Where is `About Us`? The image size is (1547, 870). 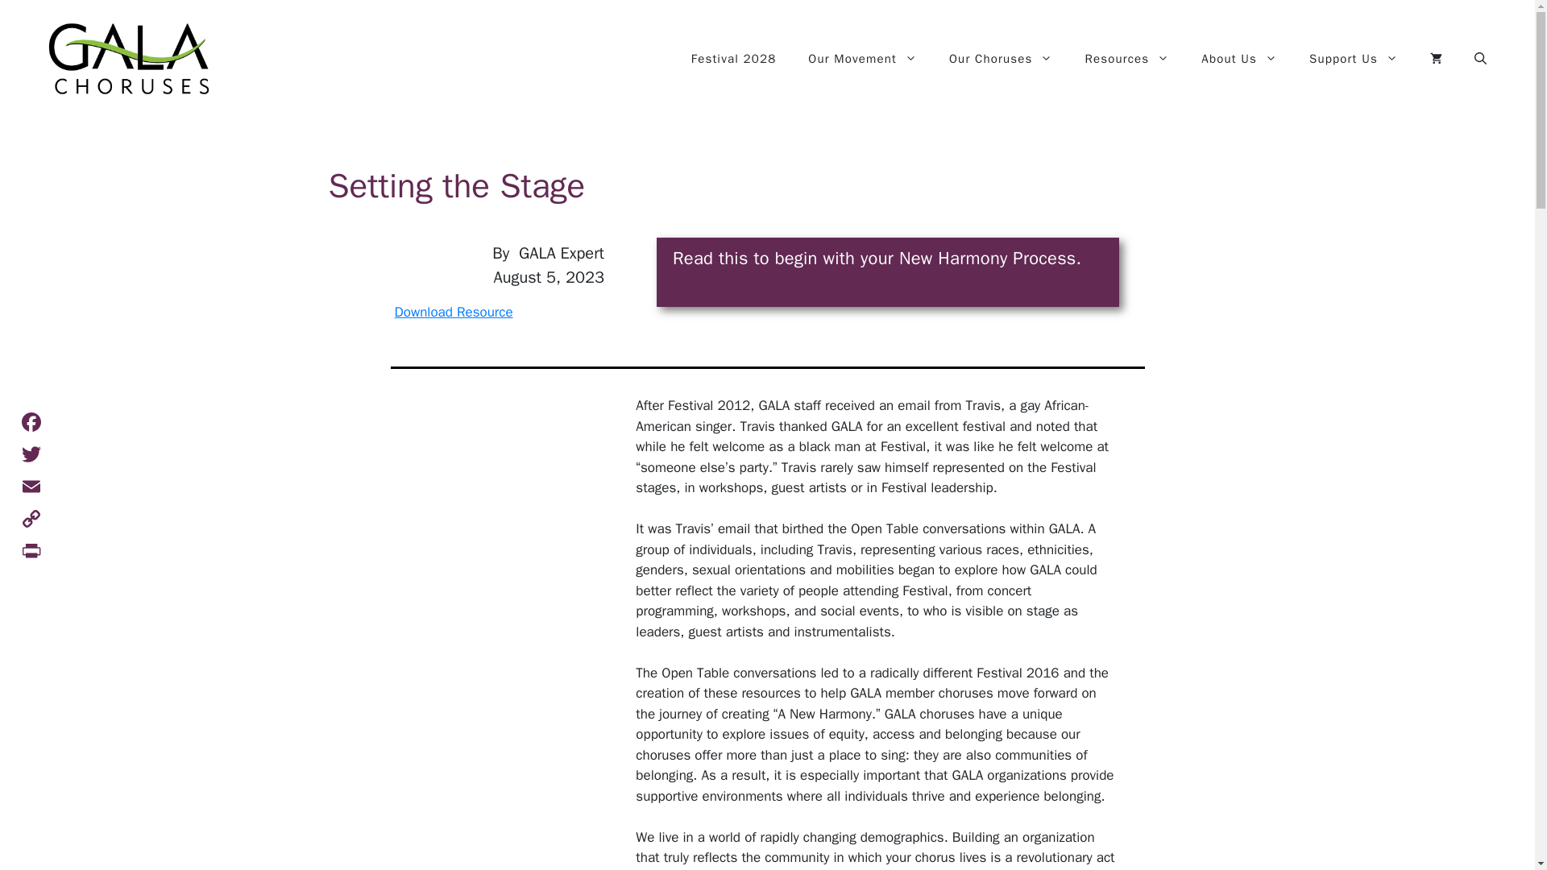 About Us is located at coordinates (1239, 58).